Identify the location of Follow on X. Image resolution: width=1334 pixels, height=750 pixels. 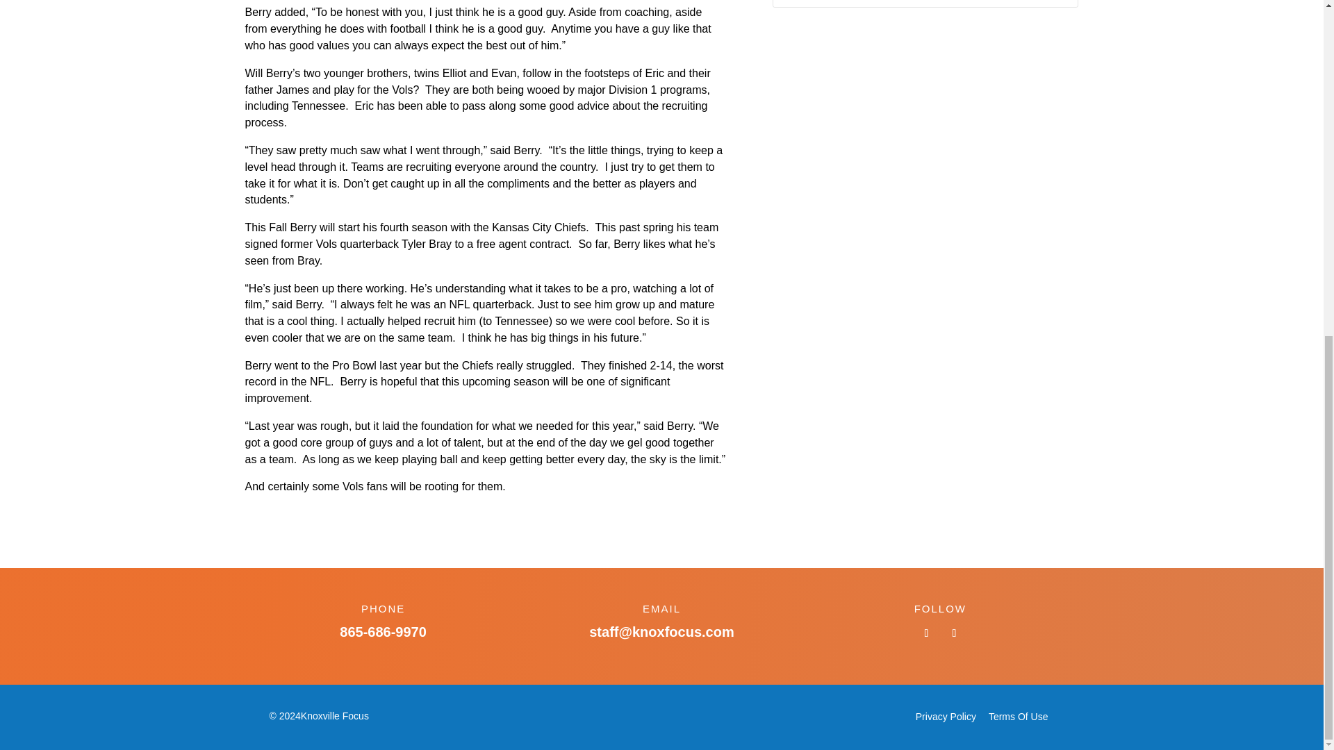
(953, 633).